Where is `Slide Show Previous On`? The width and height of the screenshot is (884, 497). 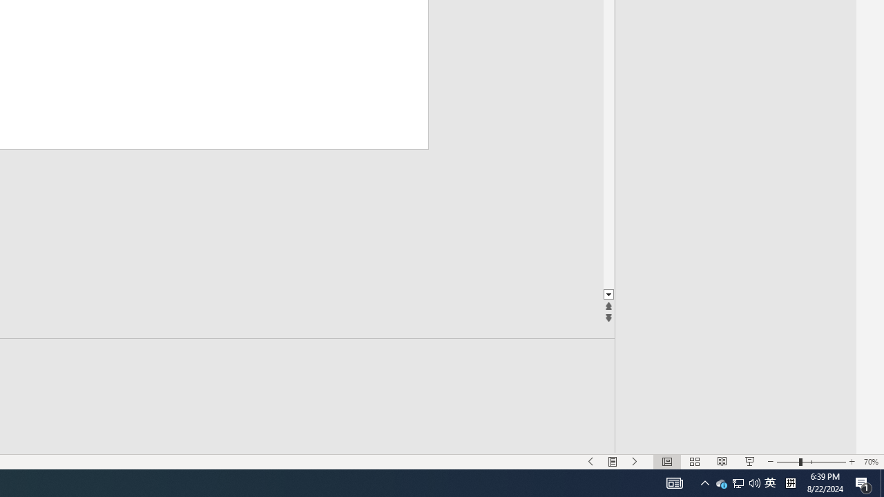
Slide Show Previous On is located at coordinates (590, 461).